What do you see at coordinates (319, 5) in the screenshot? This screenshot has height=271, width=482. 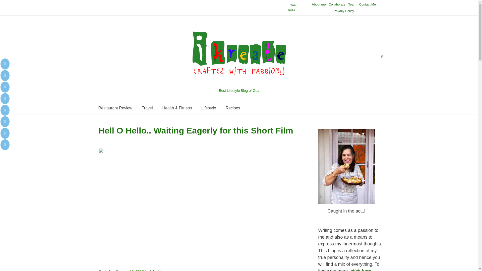 I see `About me` at bounding box center [319, 5].